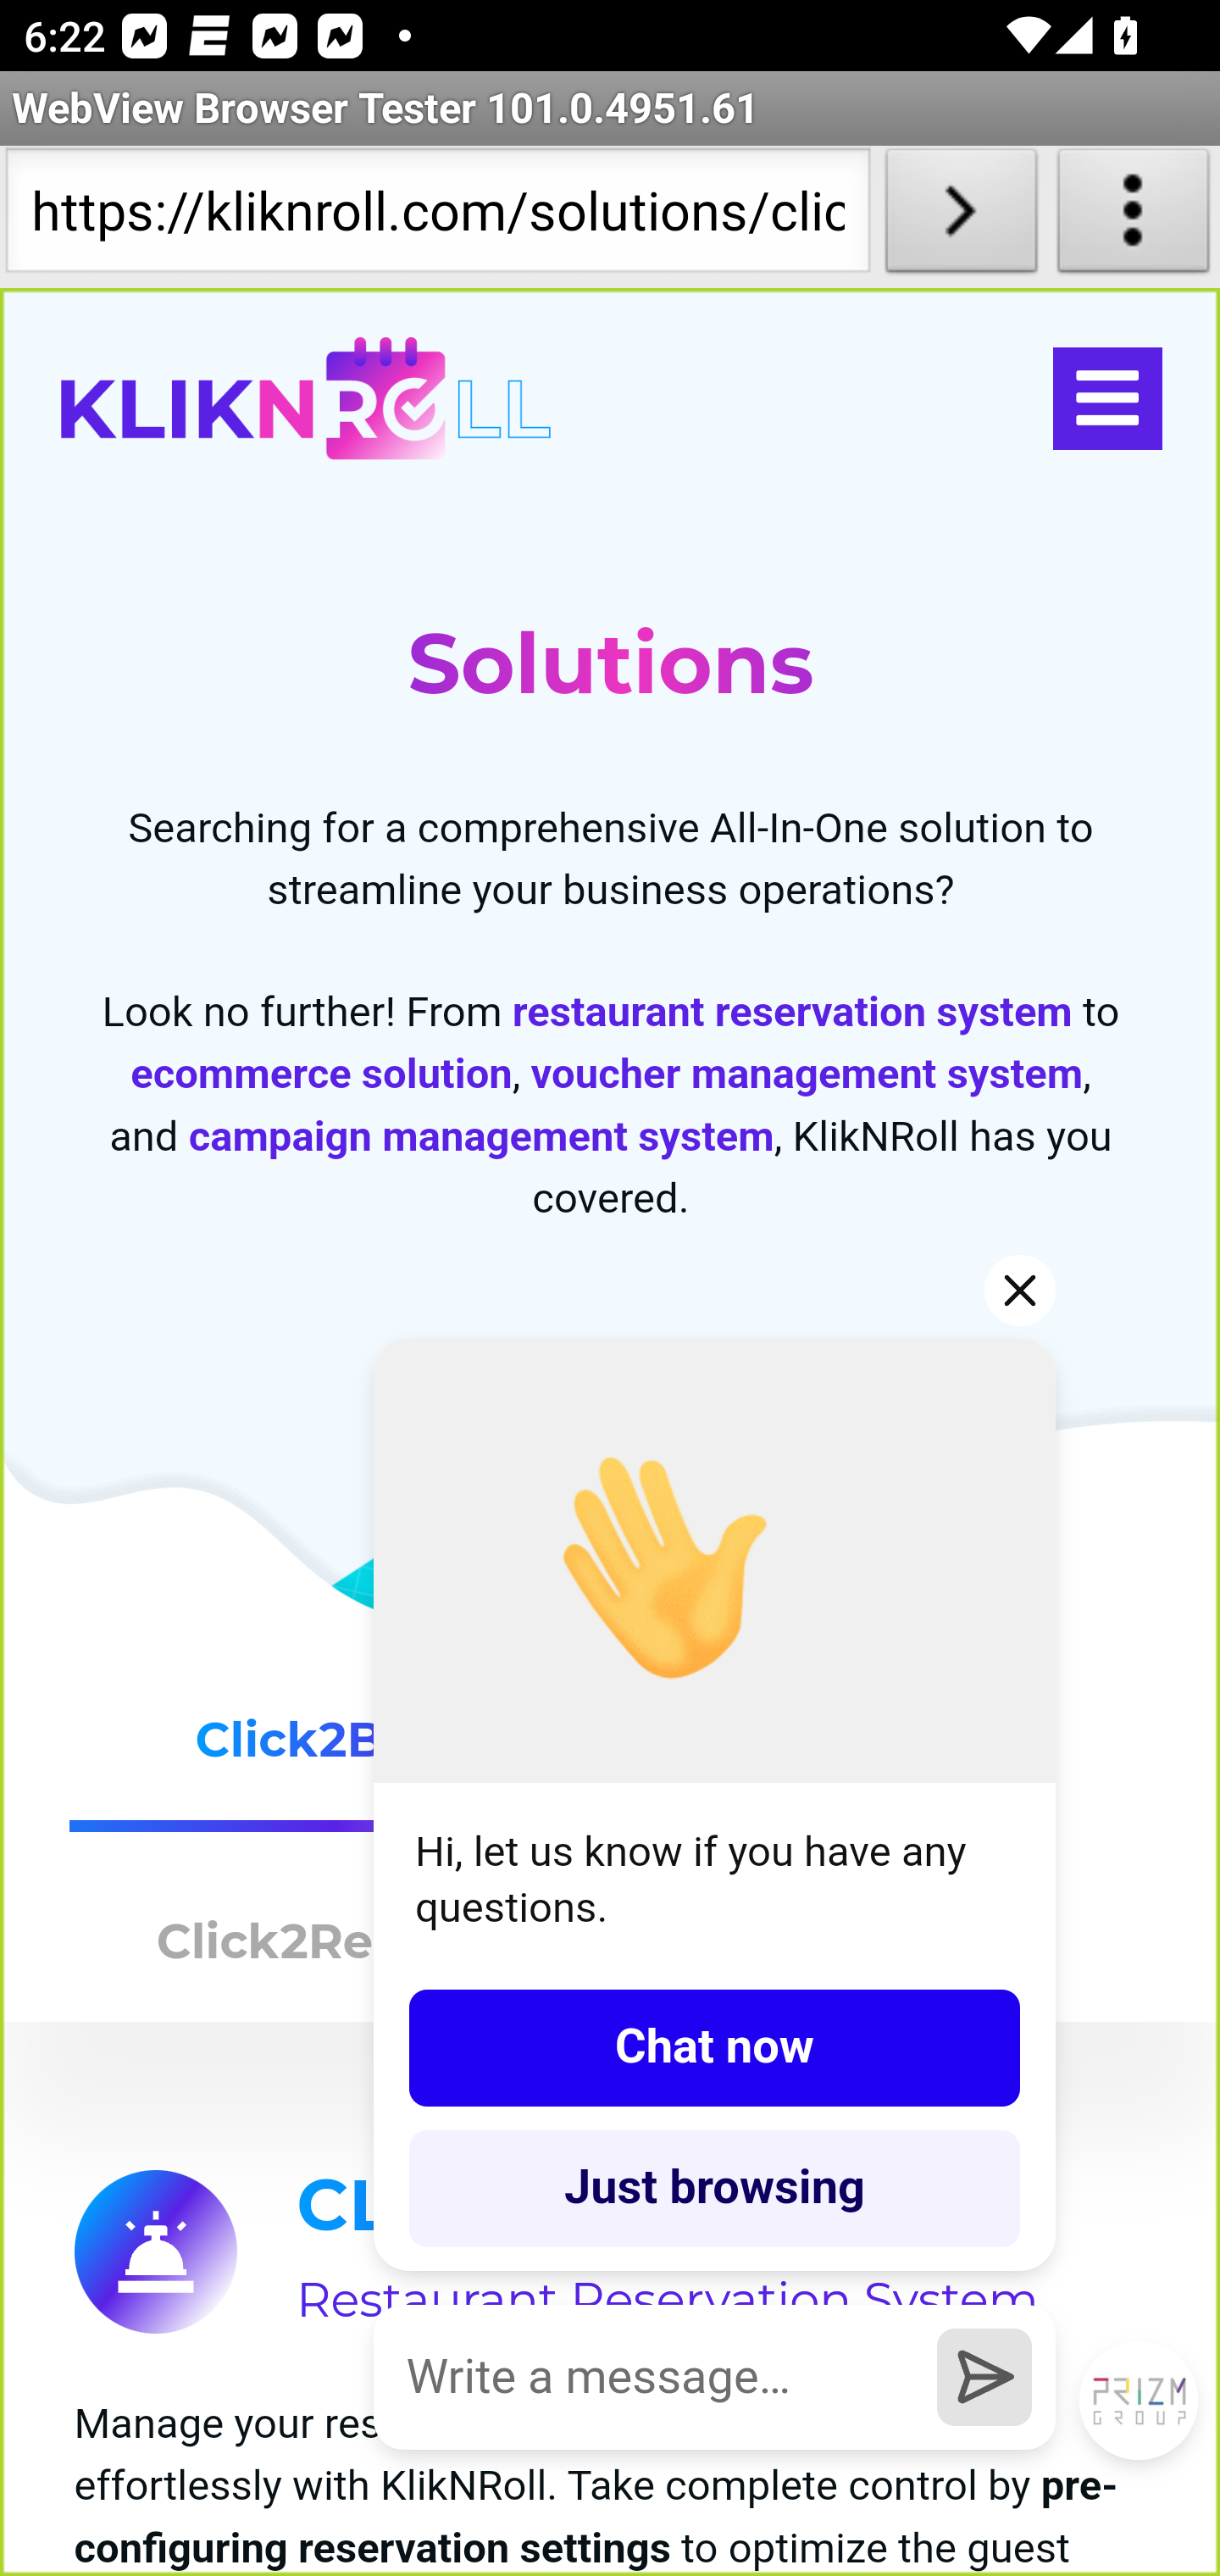  Describe the element at coordinates (985, 2376) in the screenshot. I see `Send a message` at that location.